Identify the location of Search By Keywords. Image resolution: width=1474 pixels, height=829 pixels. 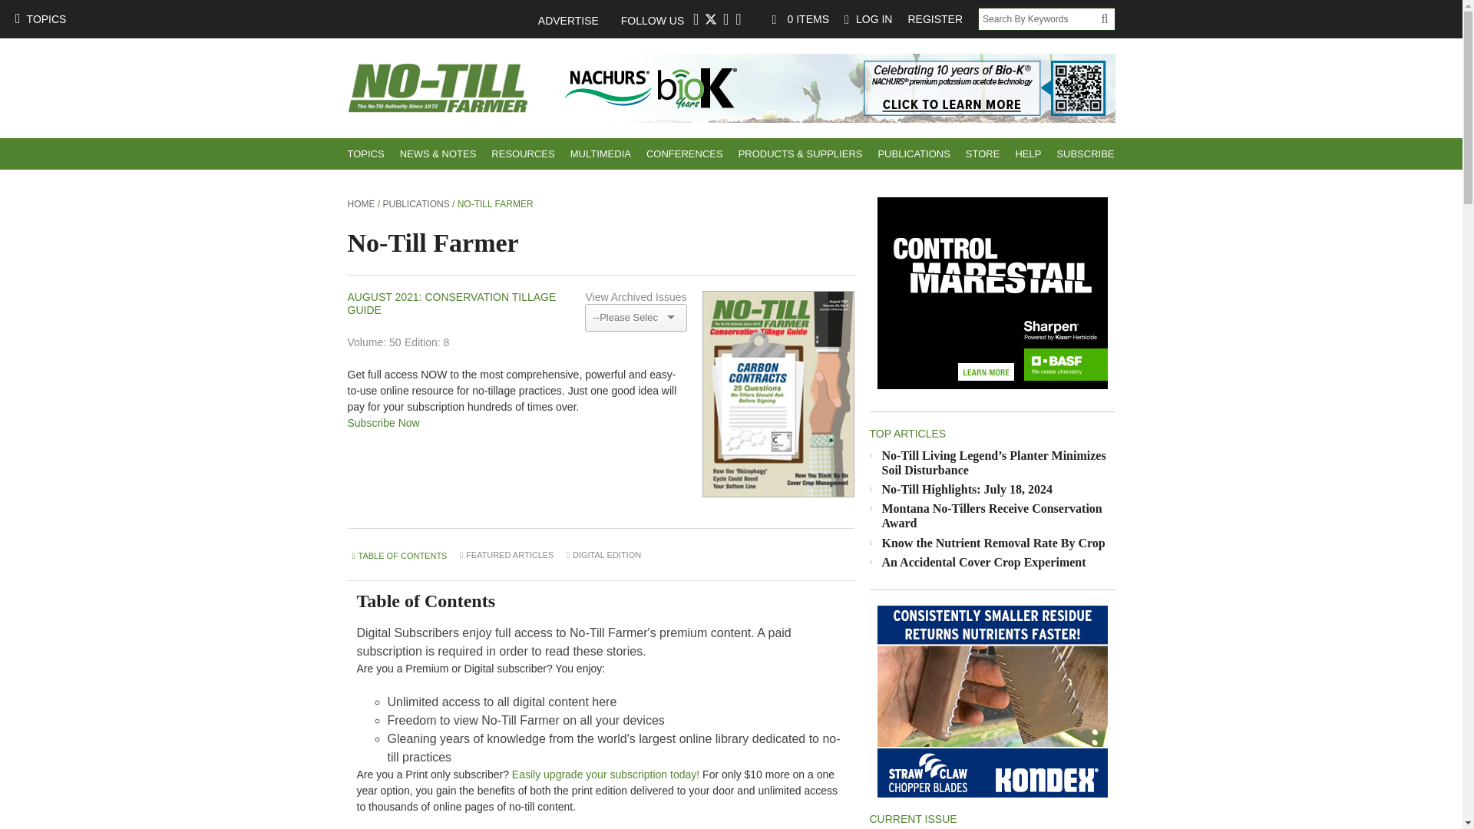
(1039, 18).